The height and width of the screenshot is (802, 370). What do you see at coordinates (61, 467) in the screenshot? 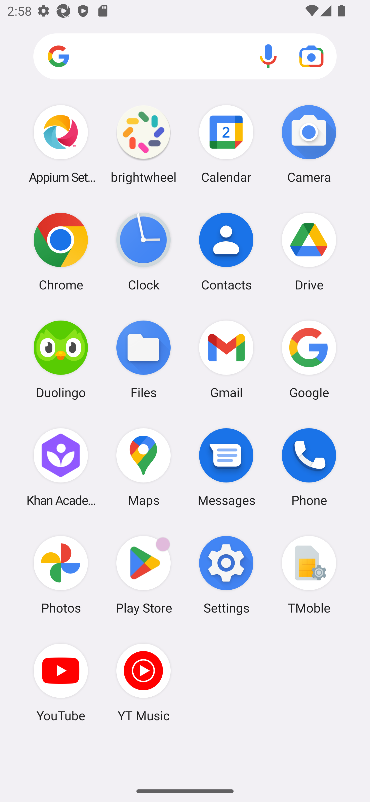
I see `Khan Academy` at bounding box center [61, 467].